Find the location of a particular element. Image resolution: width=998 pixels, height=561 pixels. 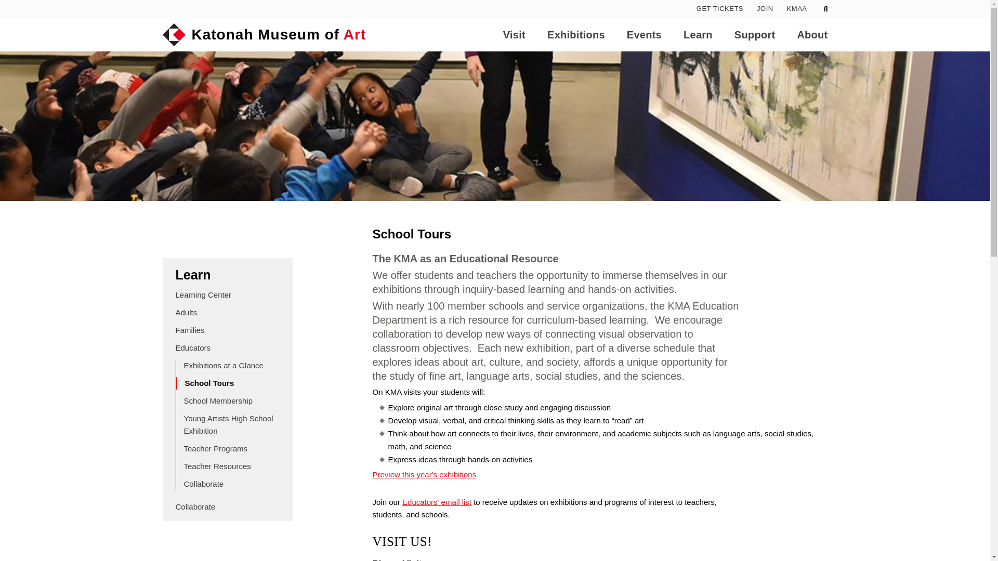

Visit is located at coordinates (514, 34).